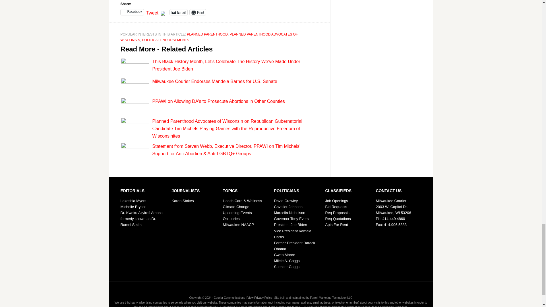 This screenshot has width=546, height=307. What do you see at coordinates (179, 12) in the screenshot?
I see `Email` at bounding box center [179, 12].